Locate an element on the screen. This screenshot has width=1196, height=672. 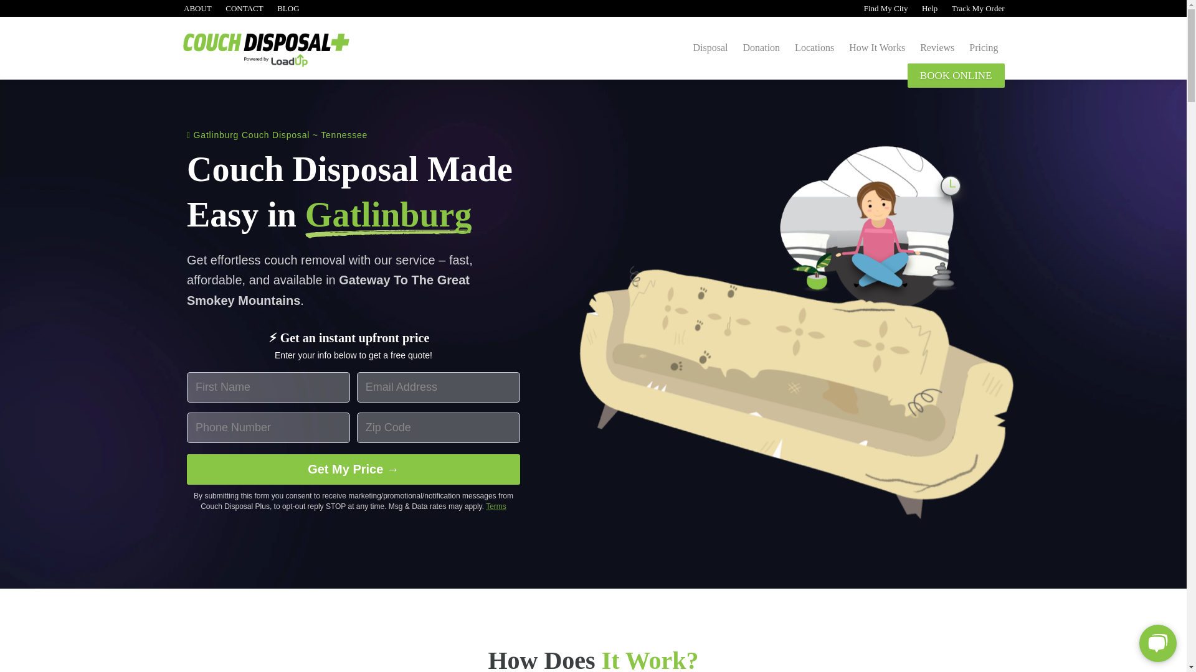
How It Works is located at coordinates (877, 47).